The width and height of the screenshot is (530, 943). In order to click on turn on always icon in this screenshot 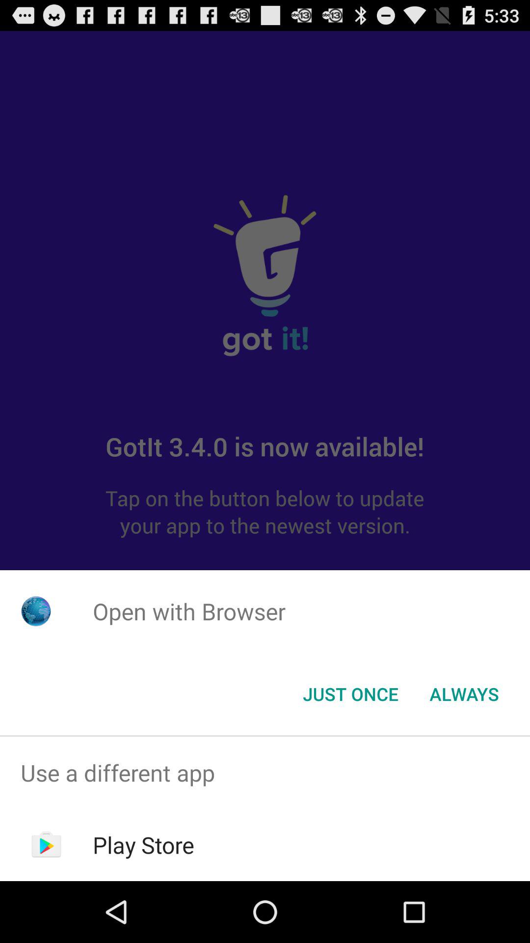, I will do `click(464, 694)`.